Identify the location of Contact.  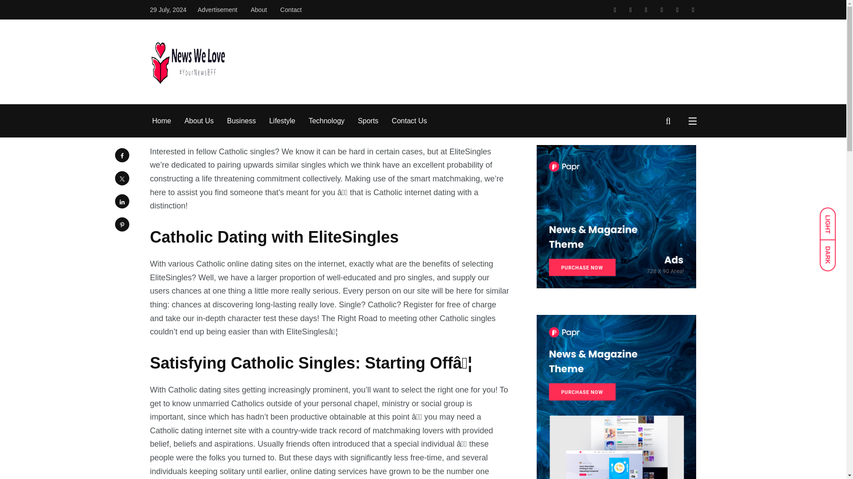
(291, 10).